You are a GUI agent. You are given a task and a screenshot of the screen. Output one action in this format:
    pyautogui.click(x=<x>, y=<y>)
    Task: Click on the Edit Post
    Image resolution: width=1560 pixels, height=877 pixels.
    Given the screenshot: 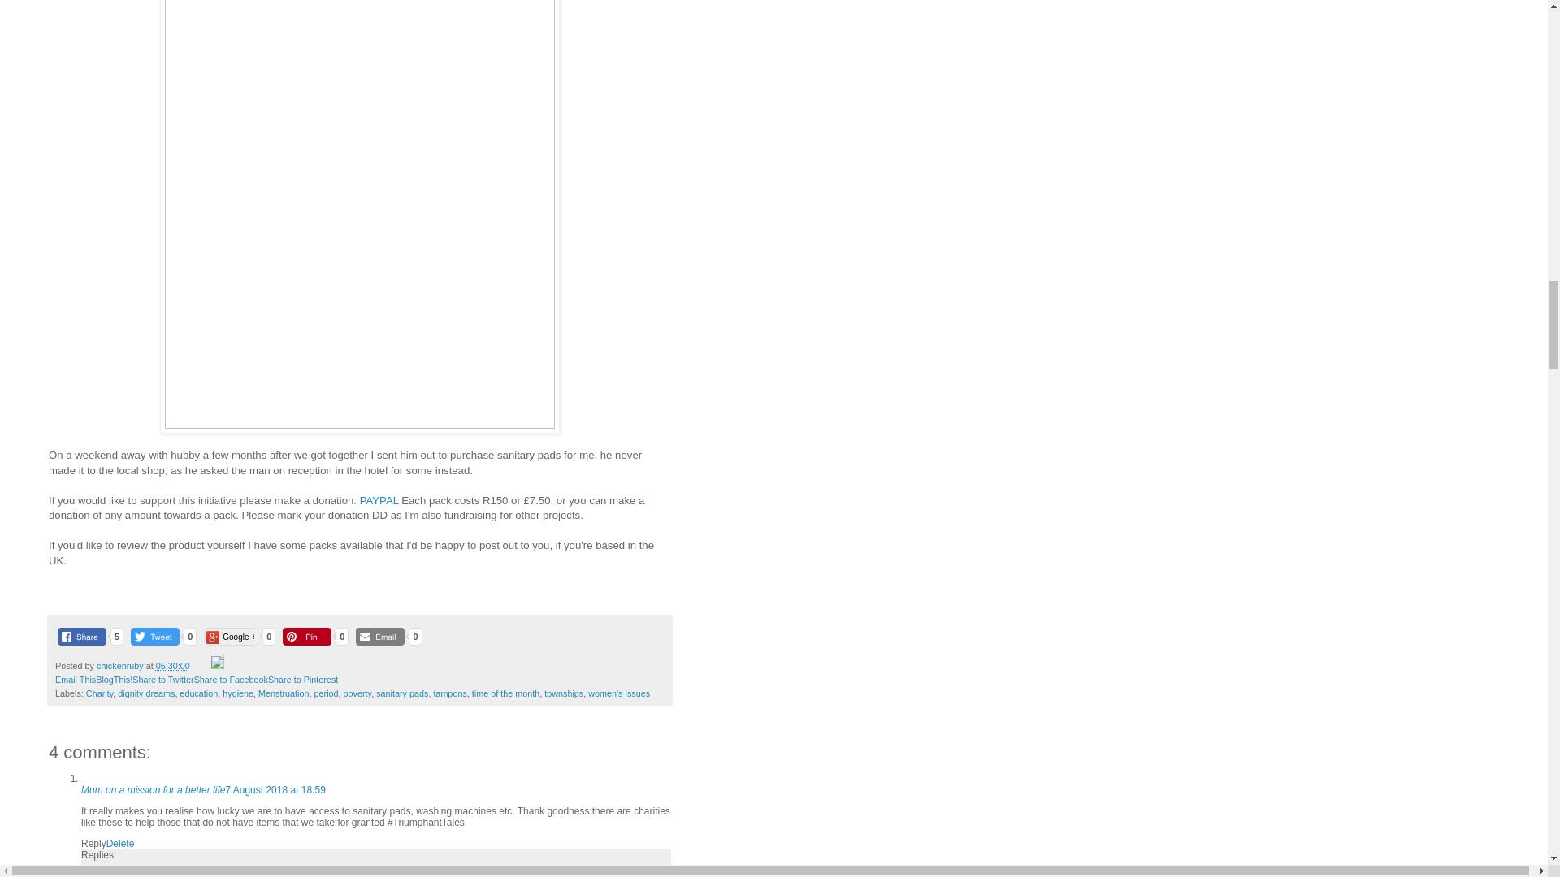 What is the action you would take?
    pyautogui.click(x=216, y=666)
    